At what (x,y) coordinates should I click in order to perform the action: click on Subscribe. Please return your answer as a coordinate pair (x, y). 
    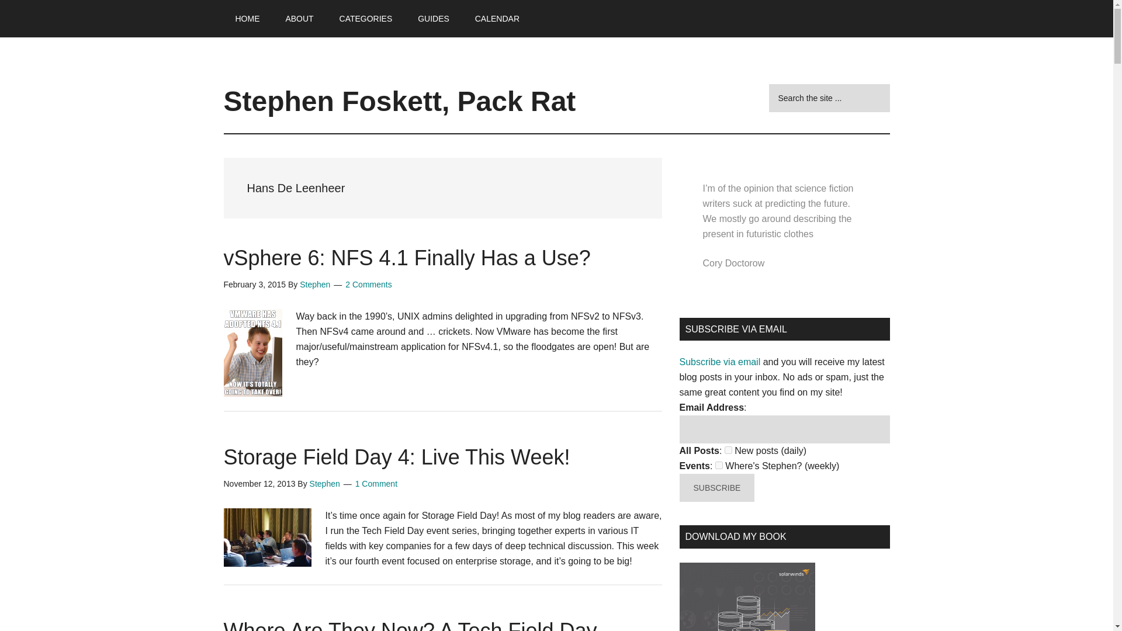
    Looking at the image, I should click on (716, 487).